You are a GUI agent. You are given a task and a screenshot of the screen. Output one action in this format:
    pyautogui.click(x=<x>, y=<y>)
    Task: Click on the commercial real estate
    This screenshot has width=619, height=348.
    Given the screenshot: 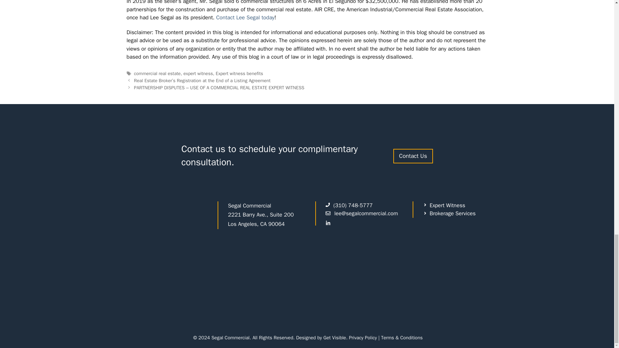 What is the action you would take?
    pyautogui.click(x=157, y=73)
    